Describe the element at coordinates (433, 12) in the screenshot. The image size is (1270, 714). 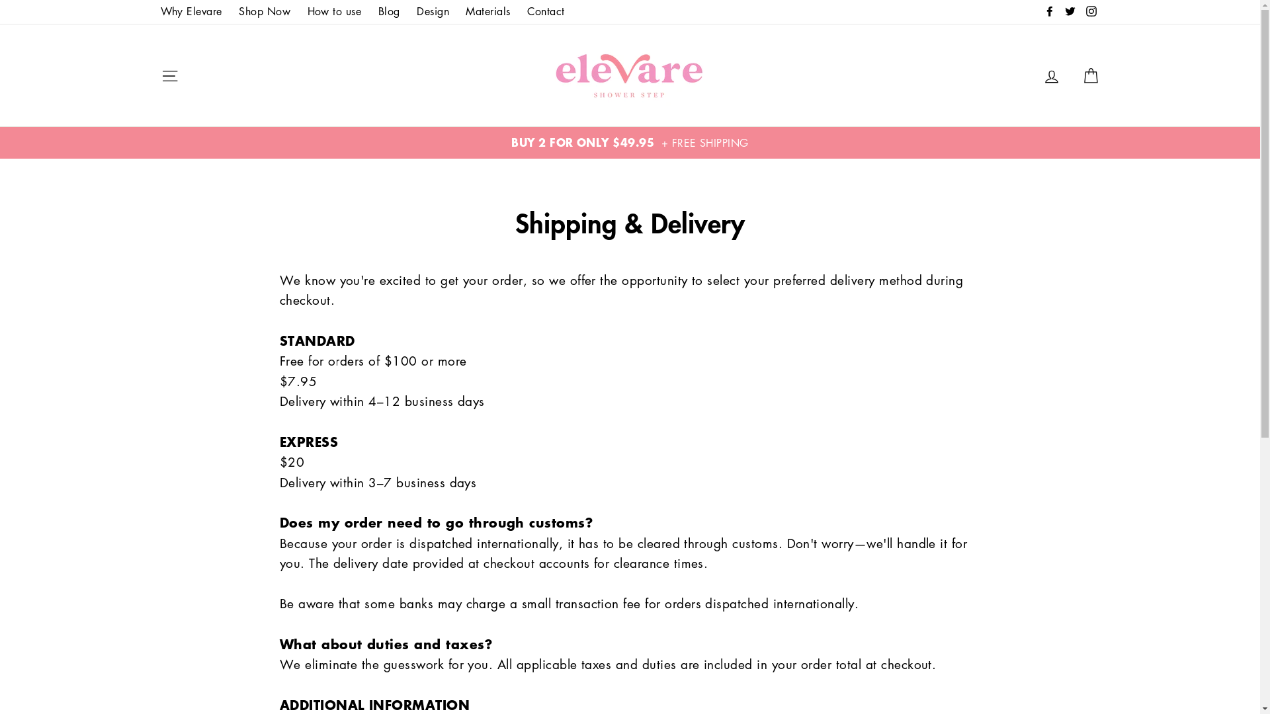
I see `Design` at that location.